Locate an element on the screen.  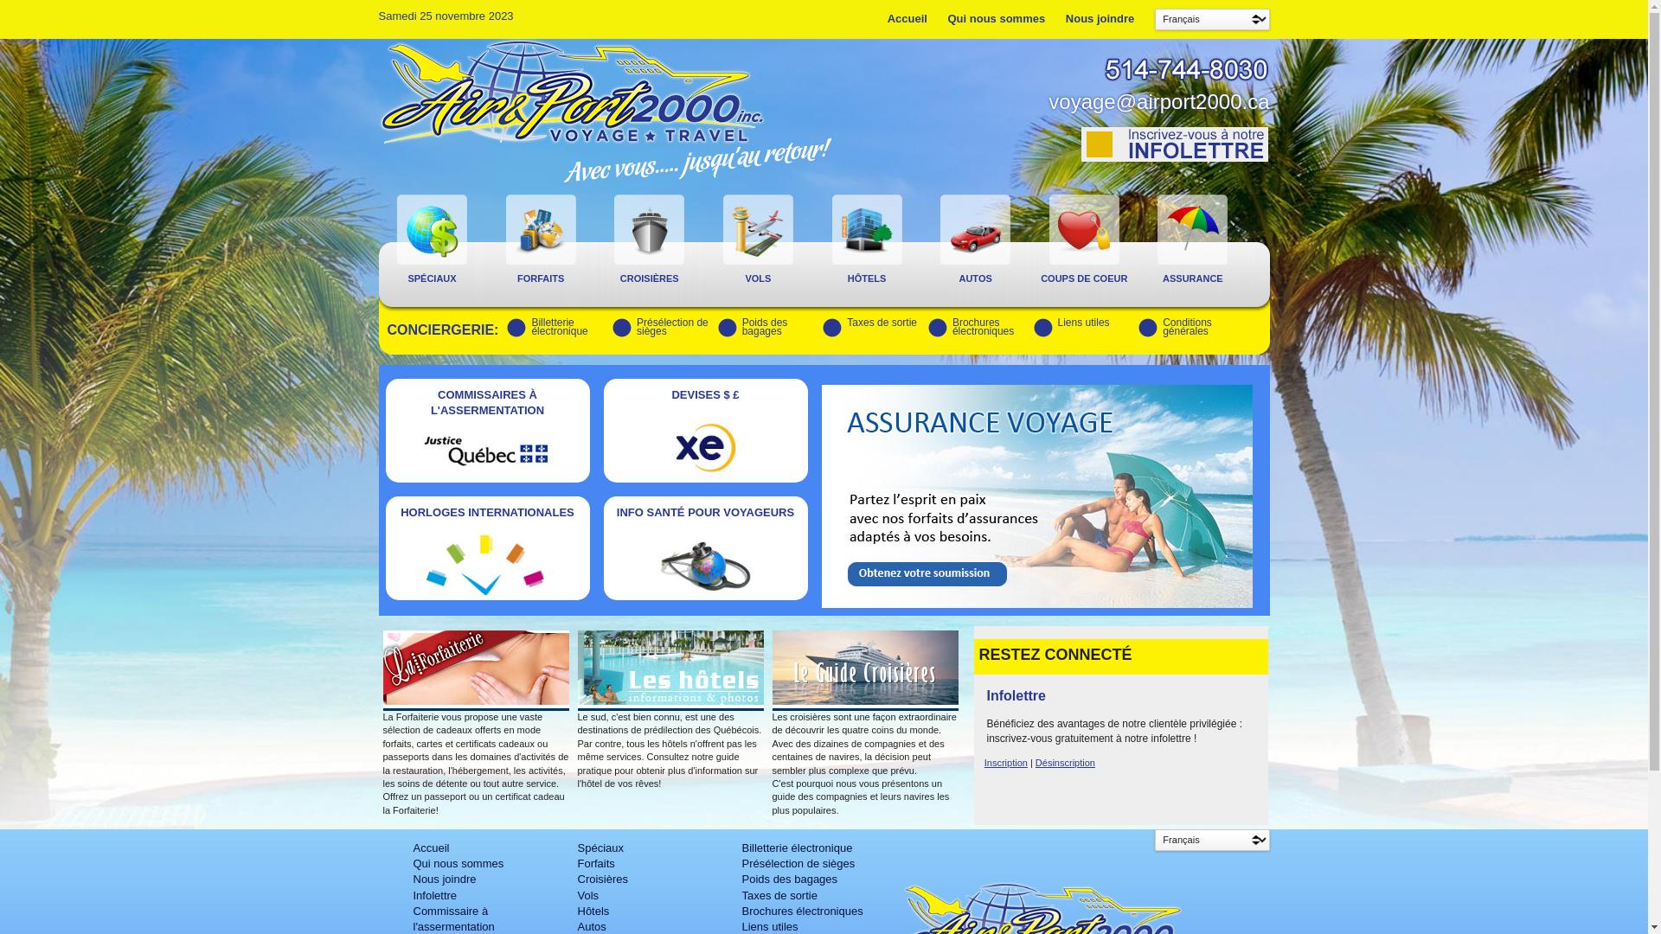
Inscription is located at coordinates (1006, 763).